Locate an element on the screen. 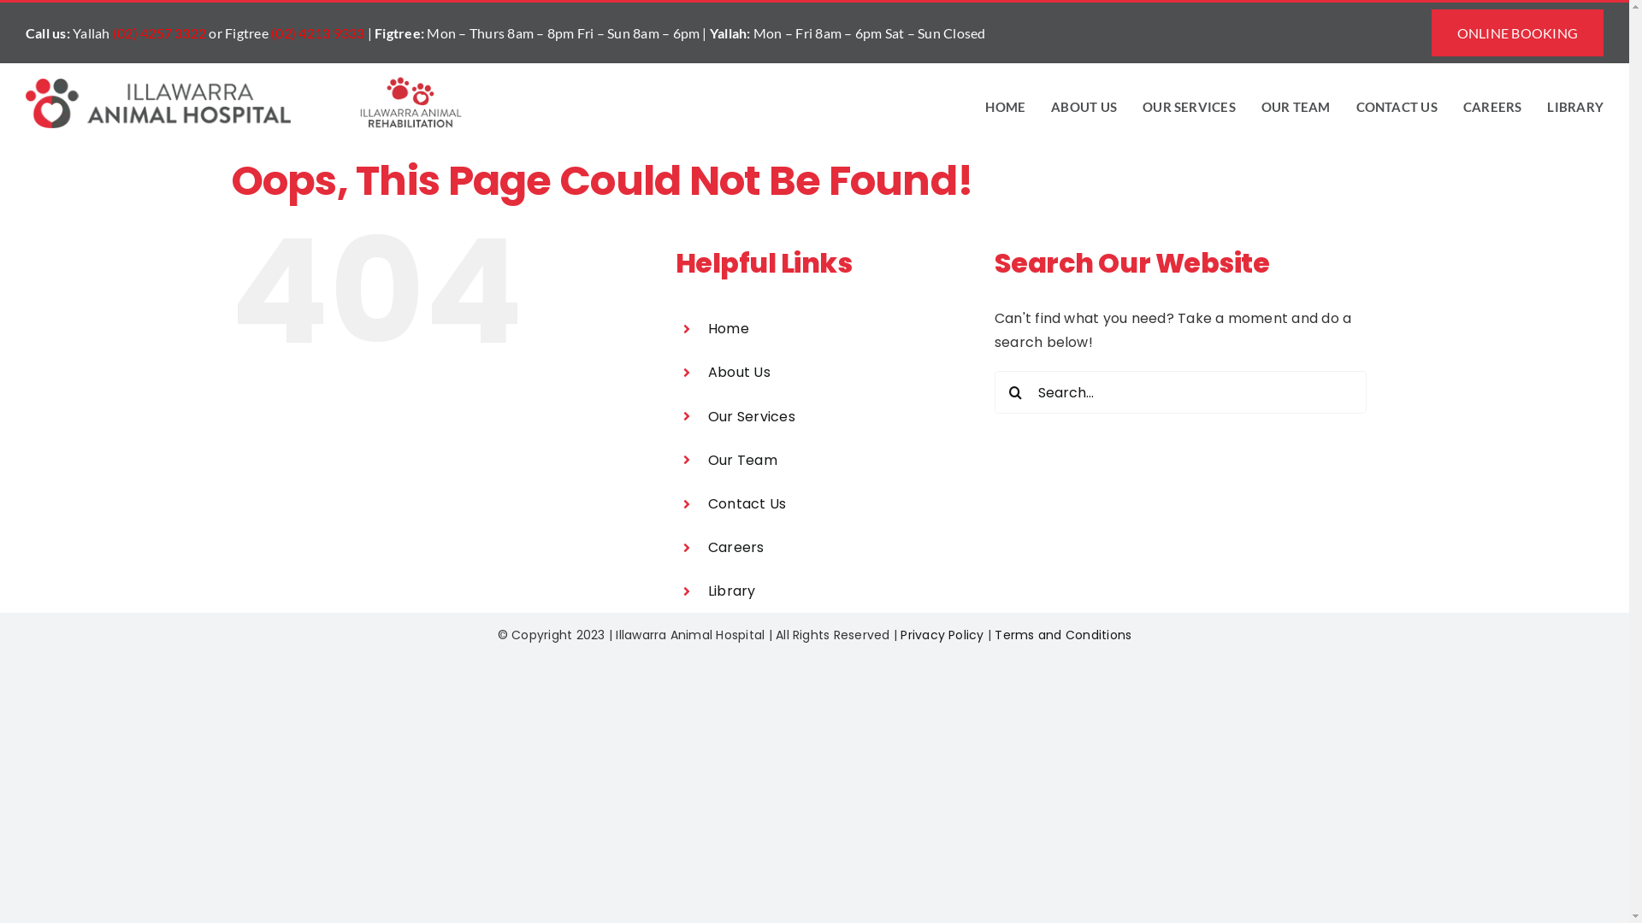  About Us is located at coordinates (739, 372).